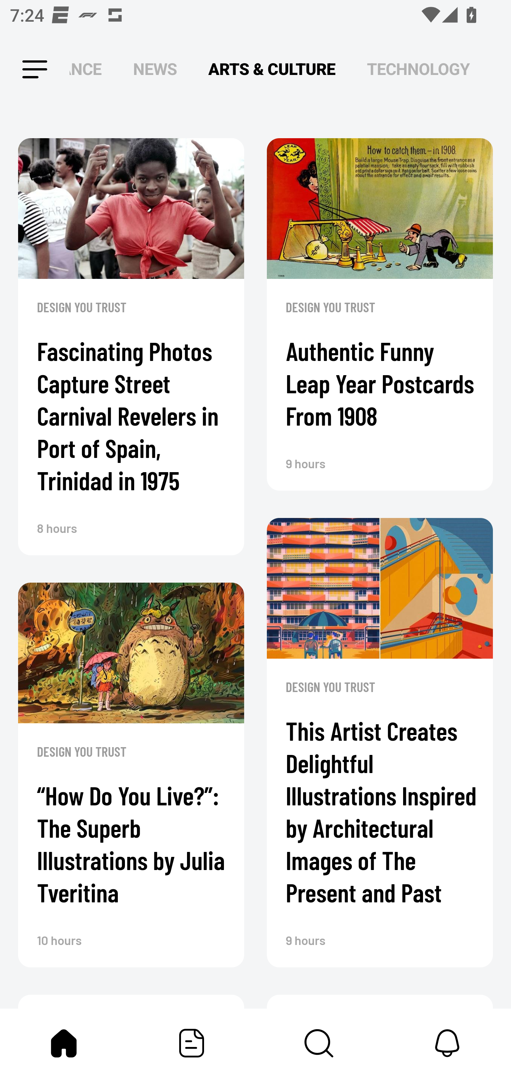 This screenshot has height=1080, width=511. What do you see at coordinates (85, 70) in the screenshot?
I see `BUSINESS & FINANCE` at bounding box center [85, 70].